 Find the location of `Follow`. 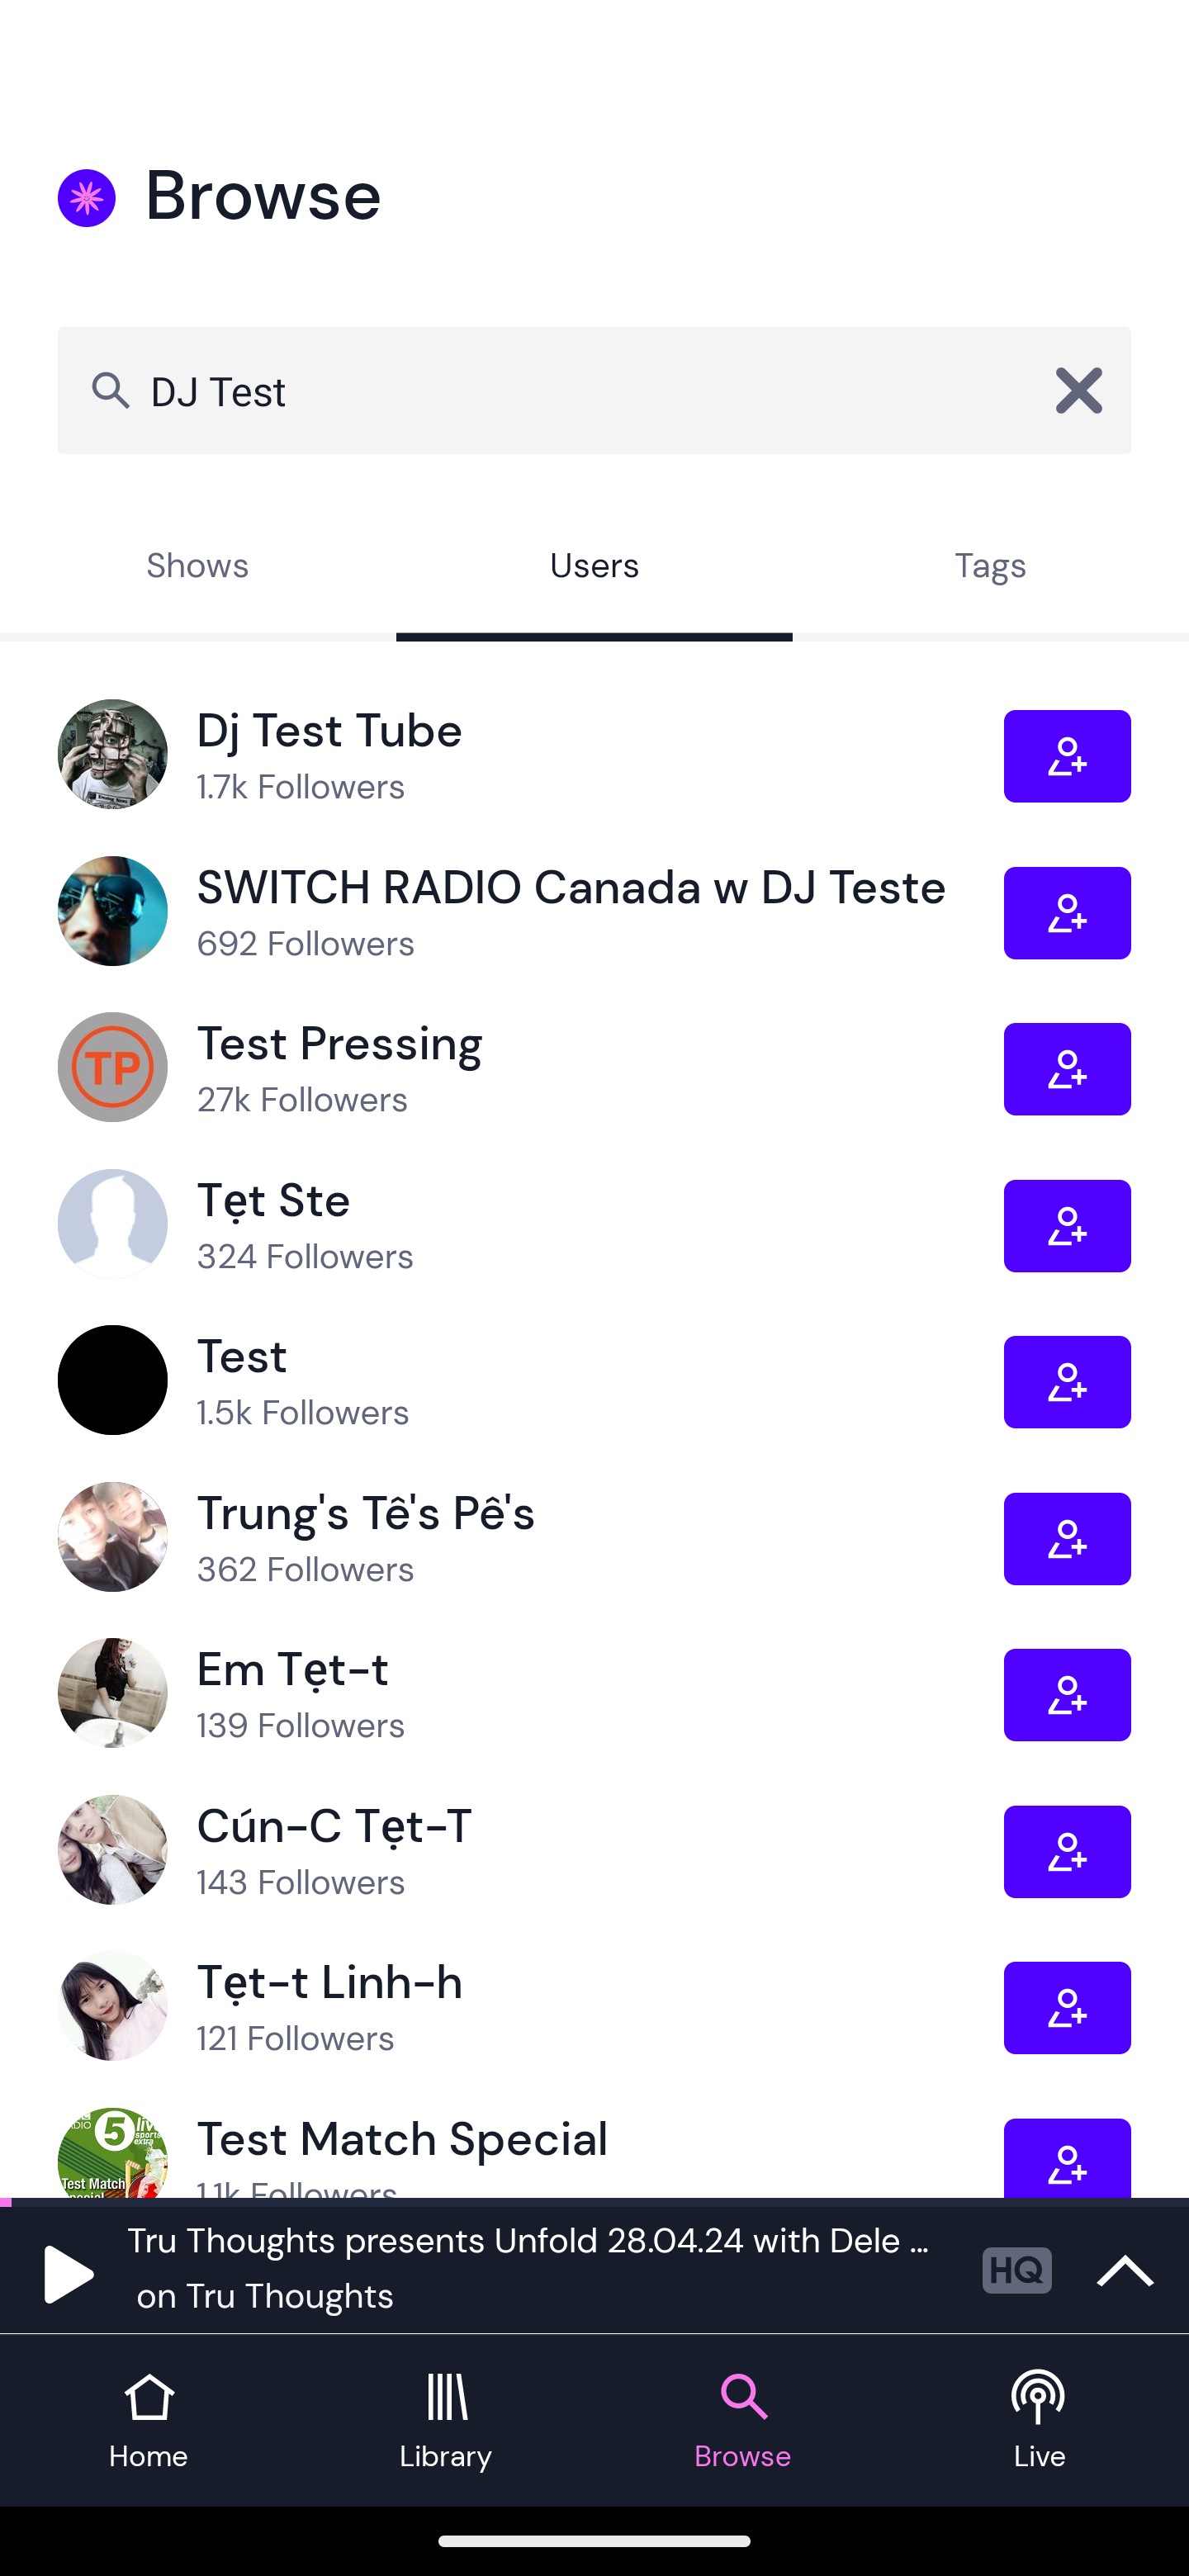

Follow is located at coordinates (1067, 1694).